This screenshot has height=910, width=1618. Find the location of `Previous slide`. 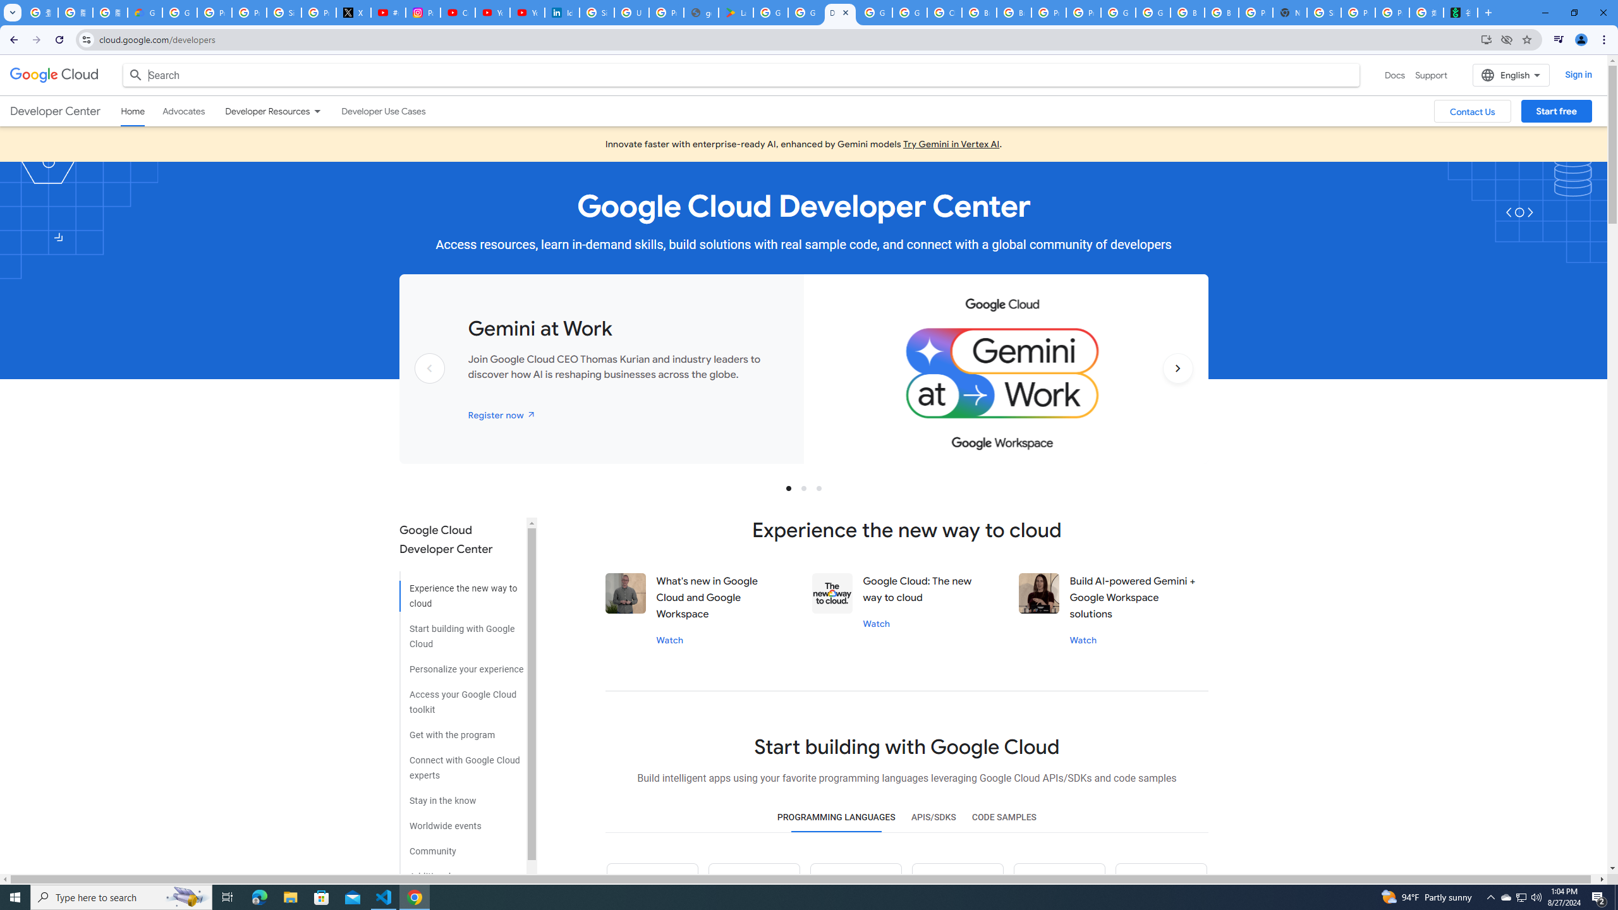

Previous slide is located at coordinates (430, 388).